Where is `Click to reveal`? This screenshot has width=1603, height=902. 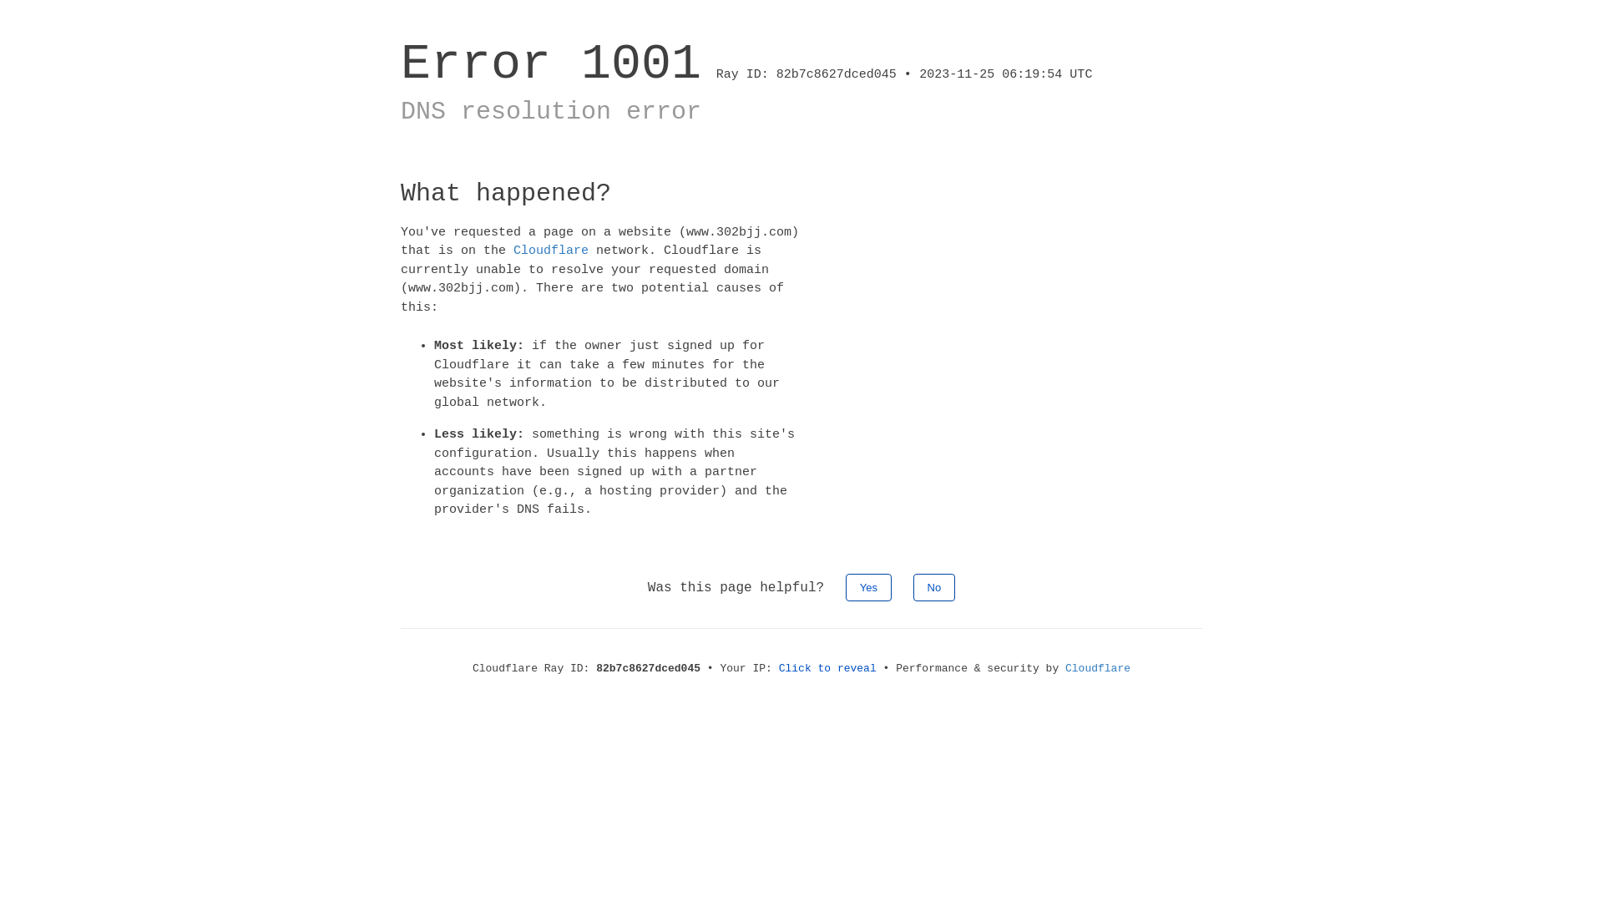
Click to reveal is located at coordinates (828, 668).